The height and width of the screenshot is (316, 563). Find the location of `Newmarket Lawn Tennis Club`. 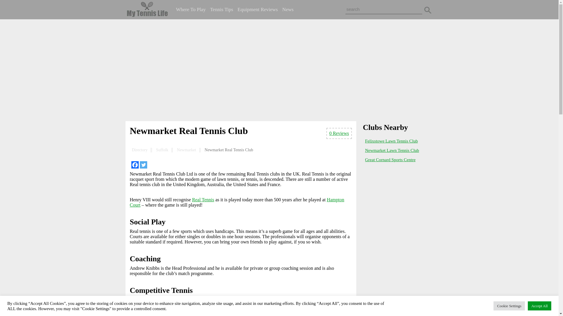

Newmarket Lawn Tennis Club is located at coordinates (392, 150).